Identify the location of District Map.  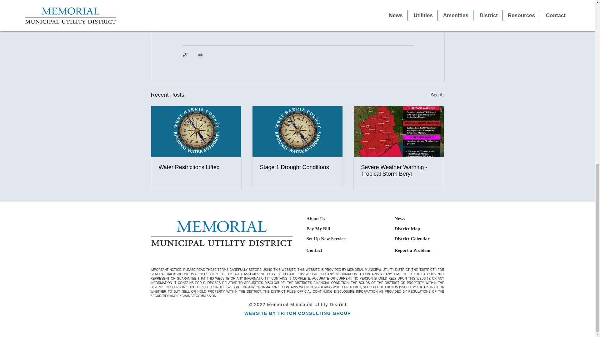
(407, 228).